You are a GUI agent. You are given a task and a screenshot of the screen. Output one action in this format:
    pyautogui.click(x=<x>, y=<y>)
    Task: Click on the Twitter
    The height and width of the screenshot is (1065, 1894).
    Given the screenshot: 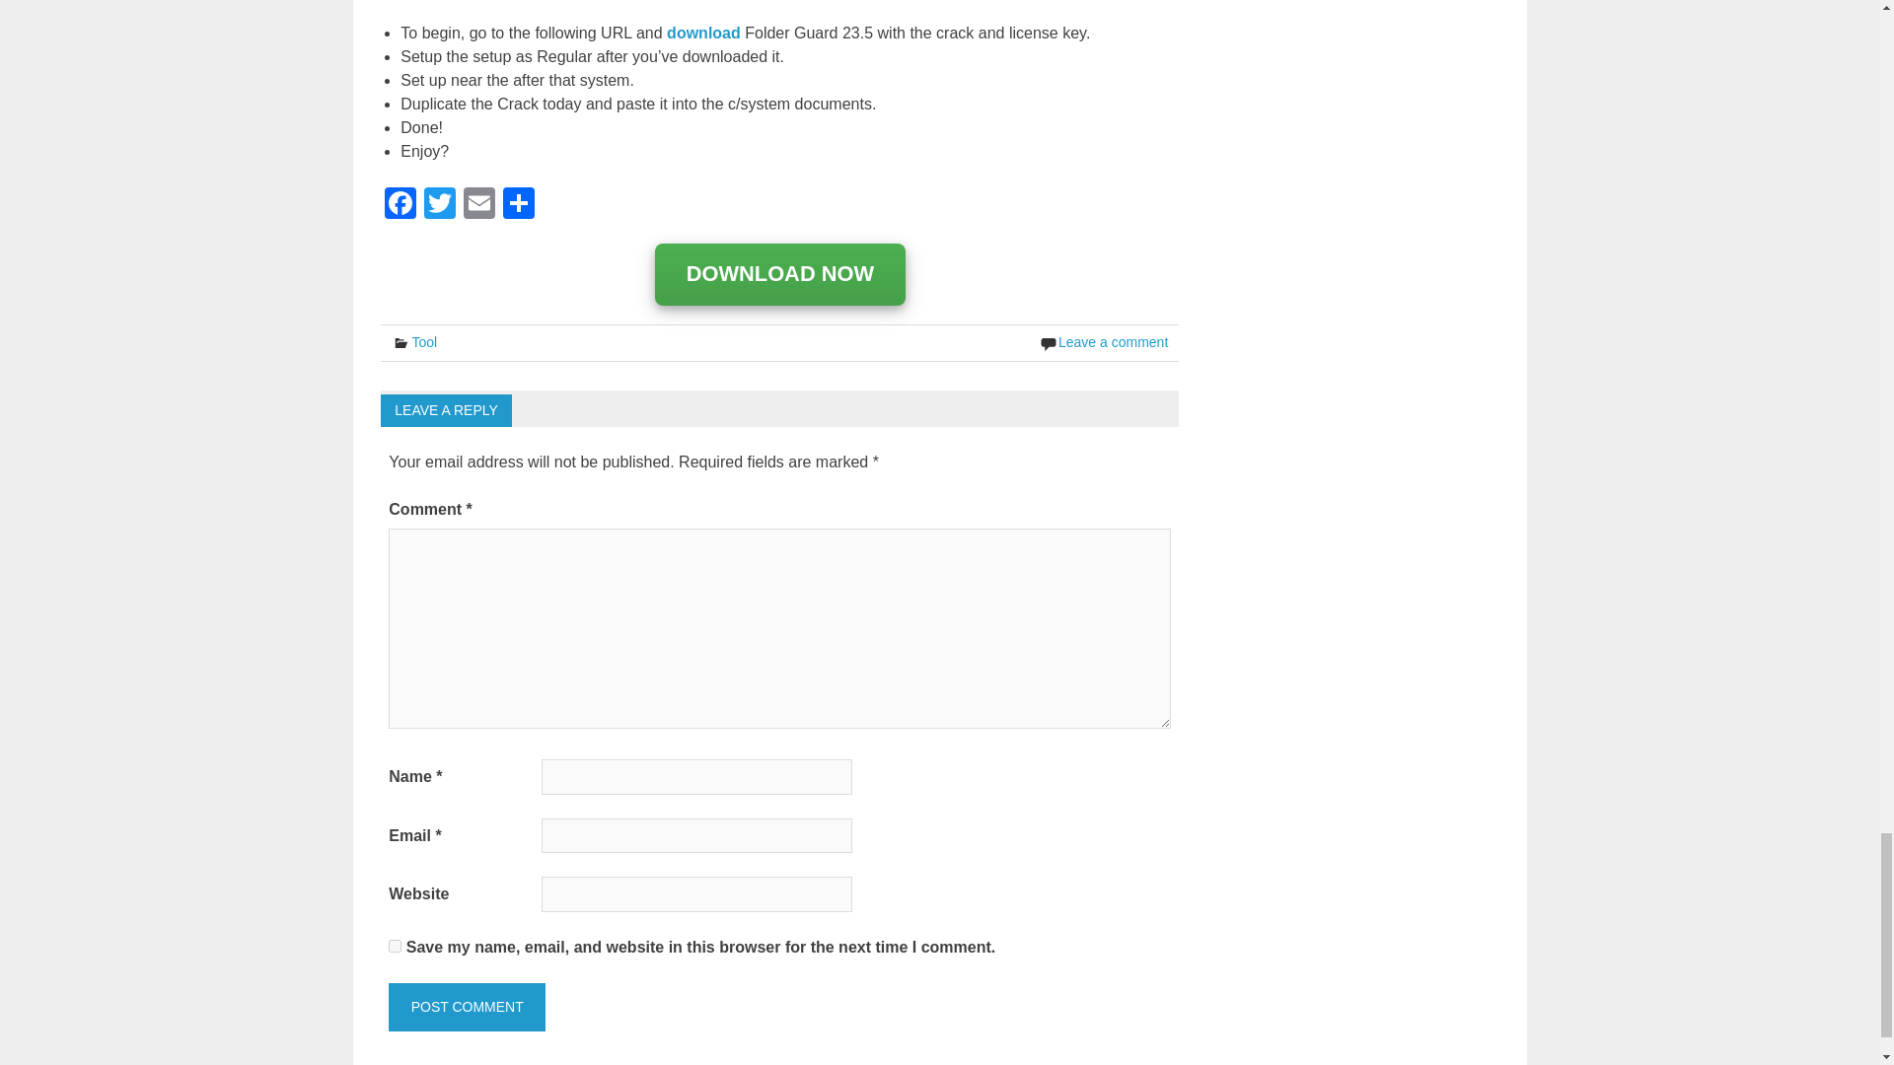 What is the action you would take?
    pyautogui.click(x=440, y=205)
    